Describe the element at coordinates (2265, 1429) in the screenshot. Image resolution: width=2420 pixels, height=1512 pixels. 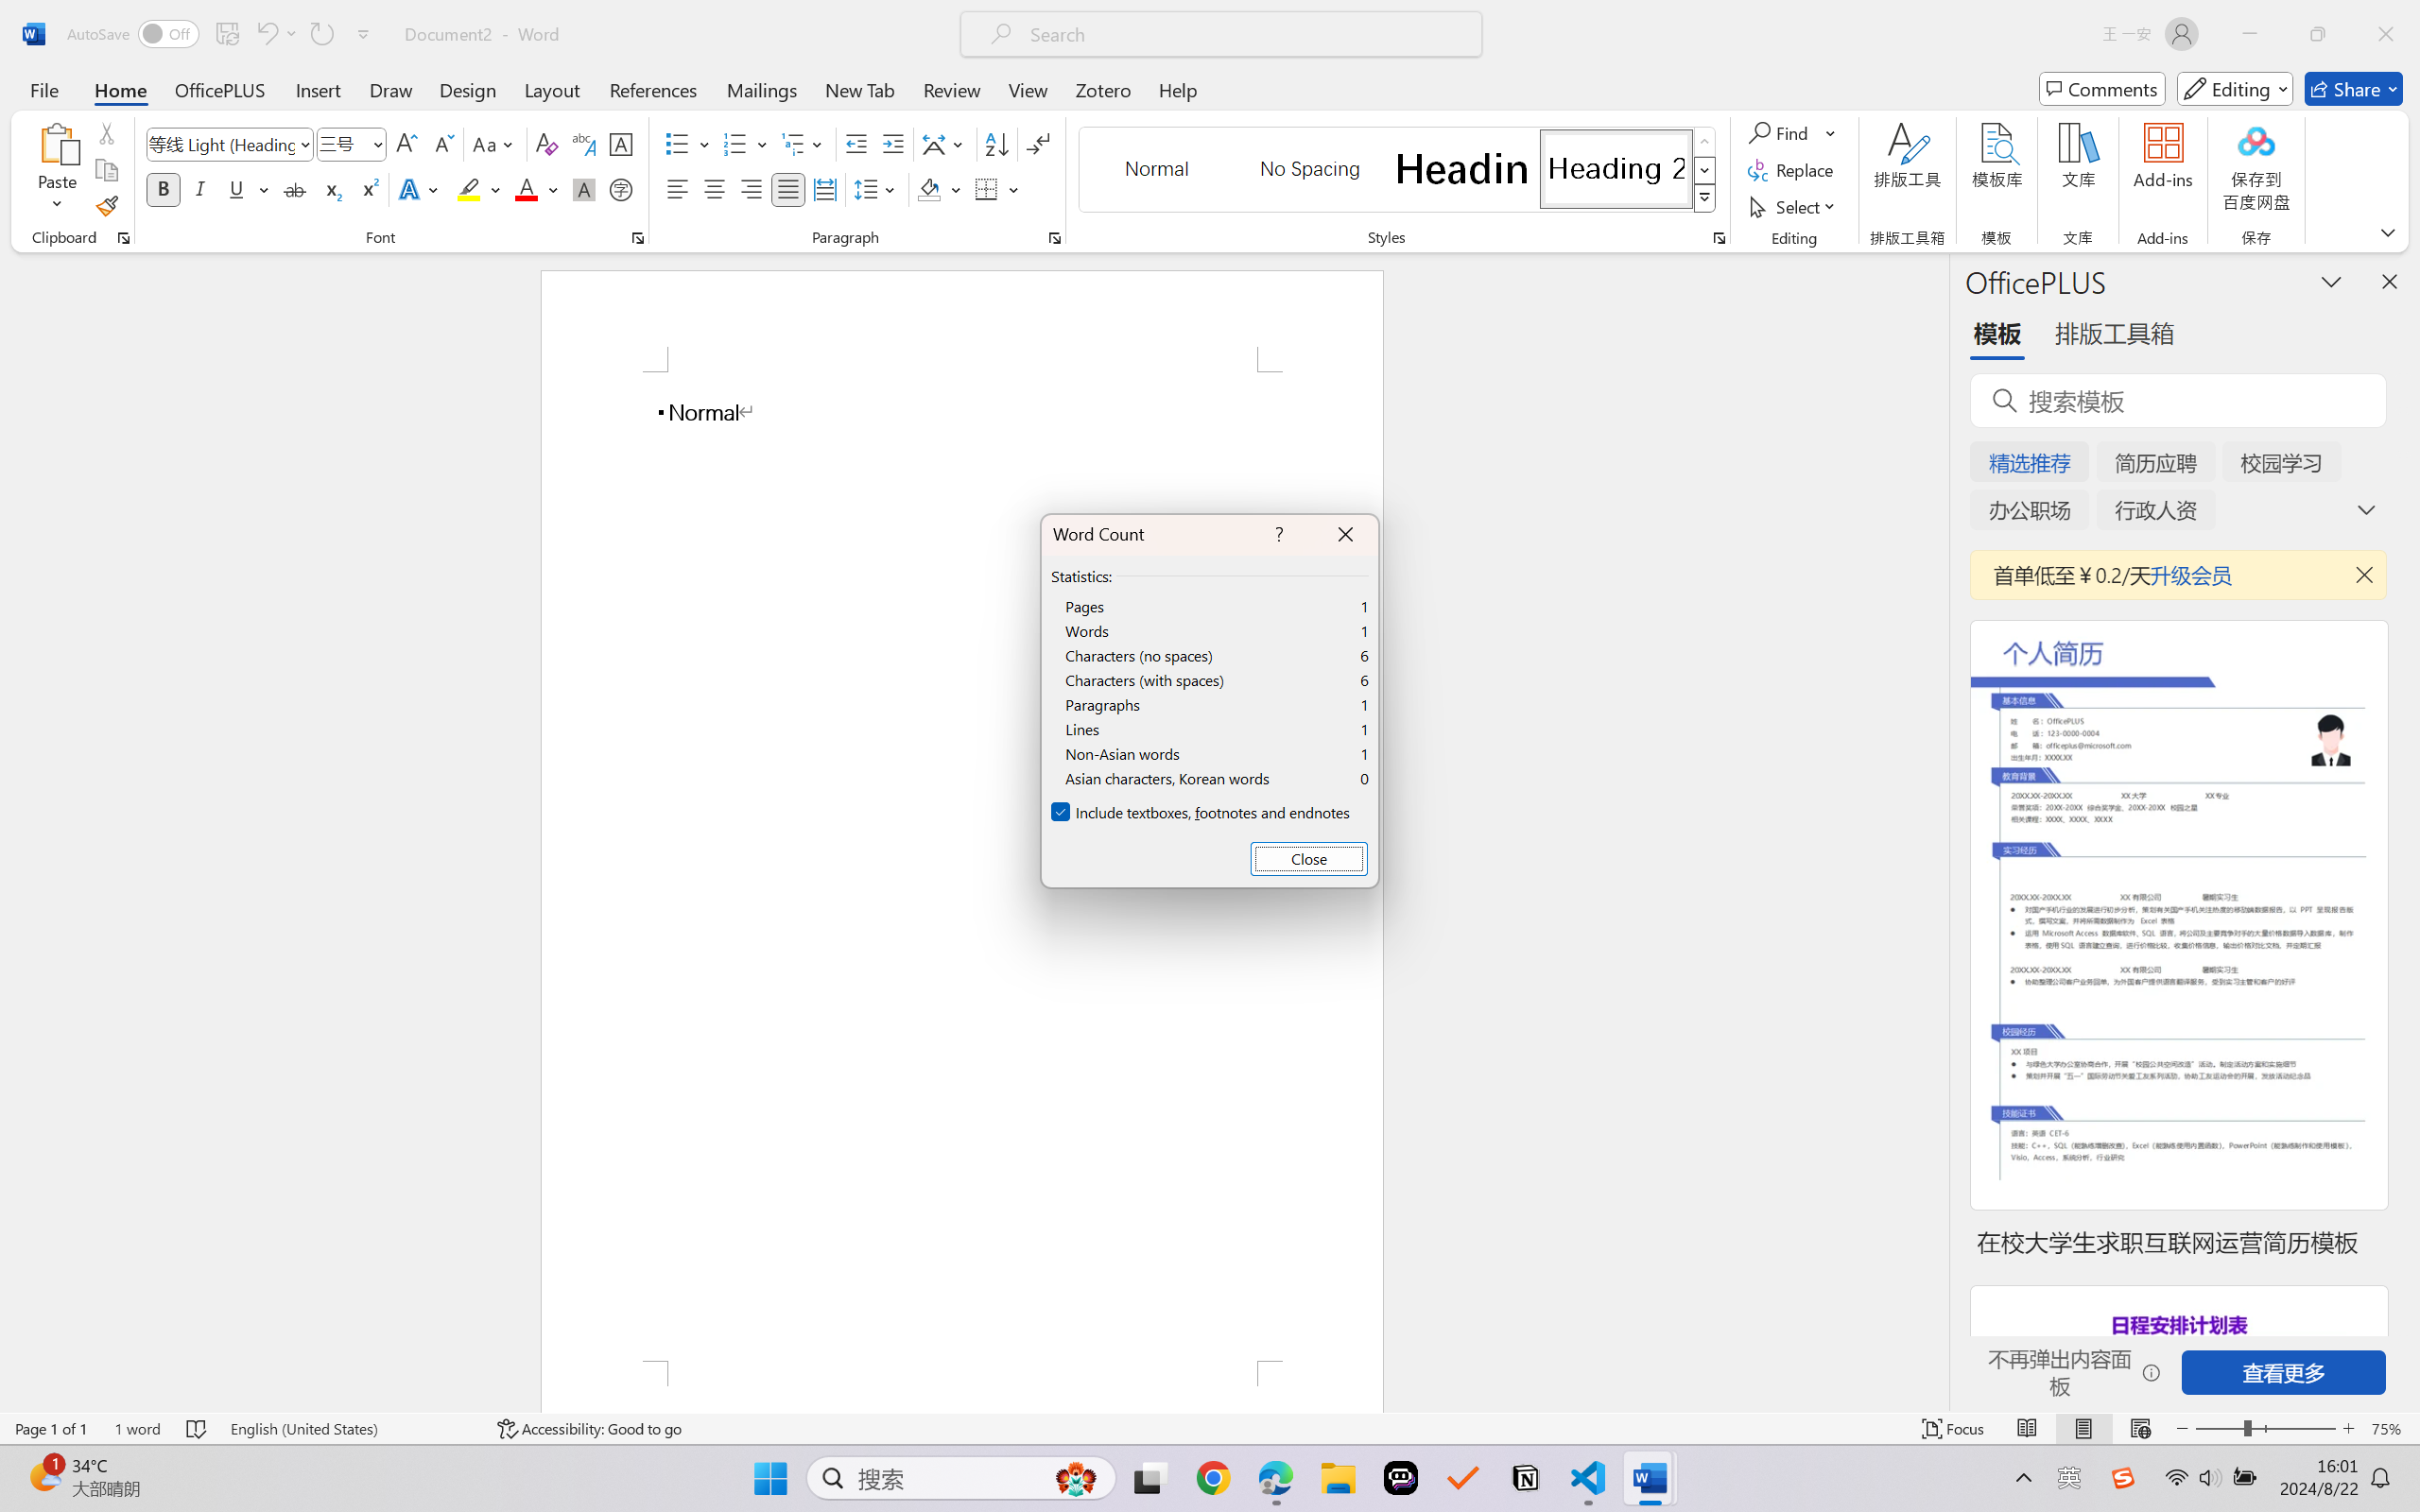
I see `Zoom` at that location.